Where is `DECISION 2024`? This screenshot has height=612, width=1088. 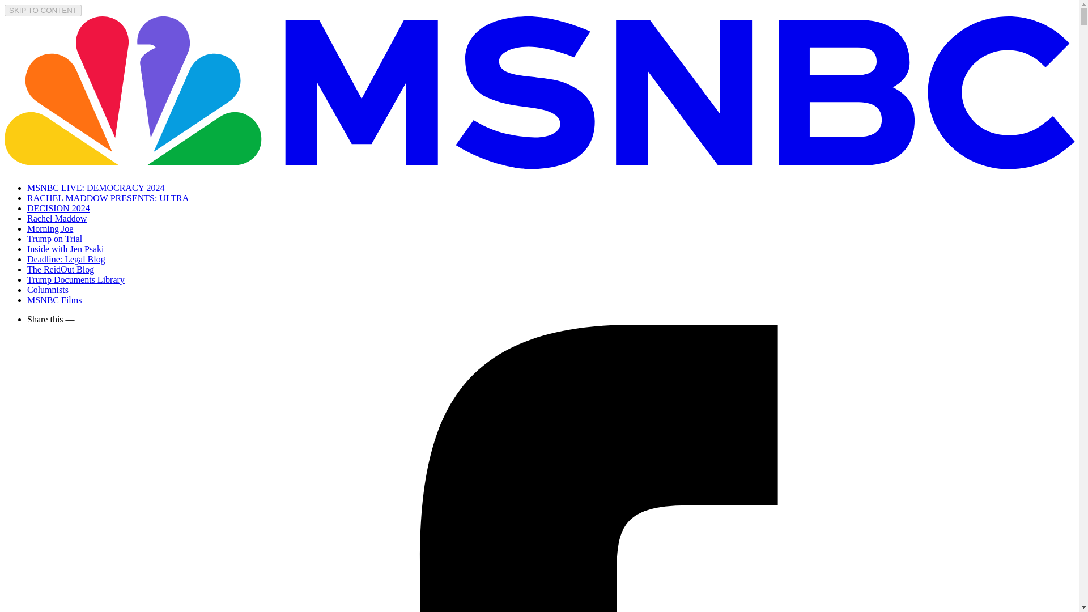
DECISION 2024 is located at coordinates (59, 207).